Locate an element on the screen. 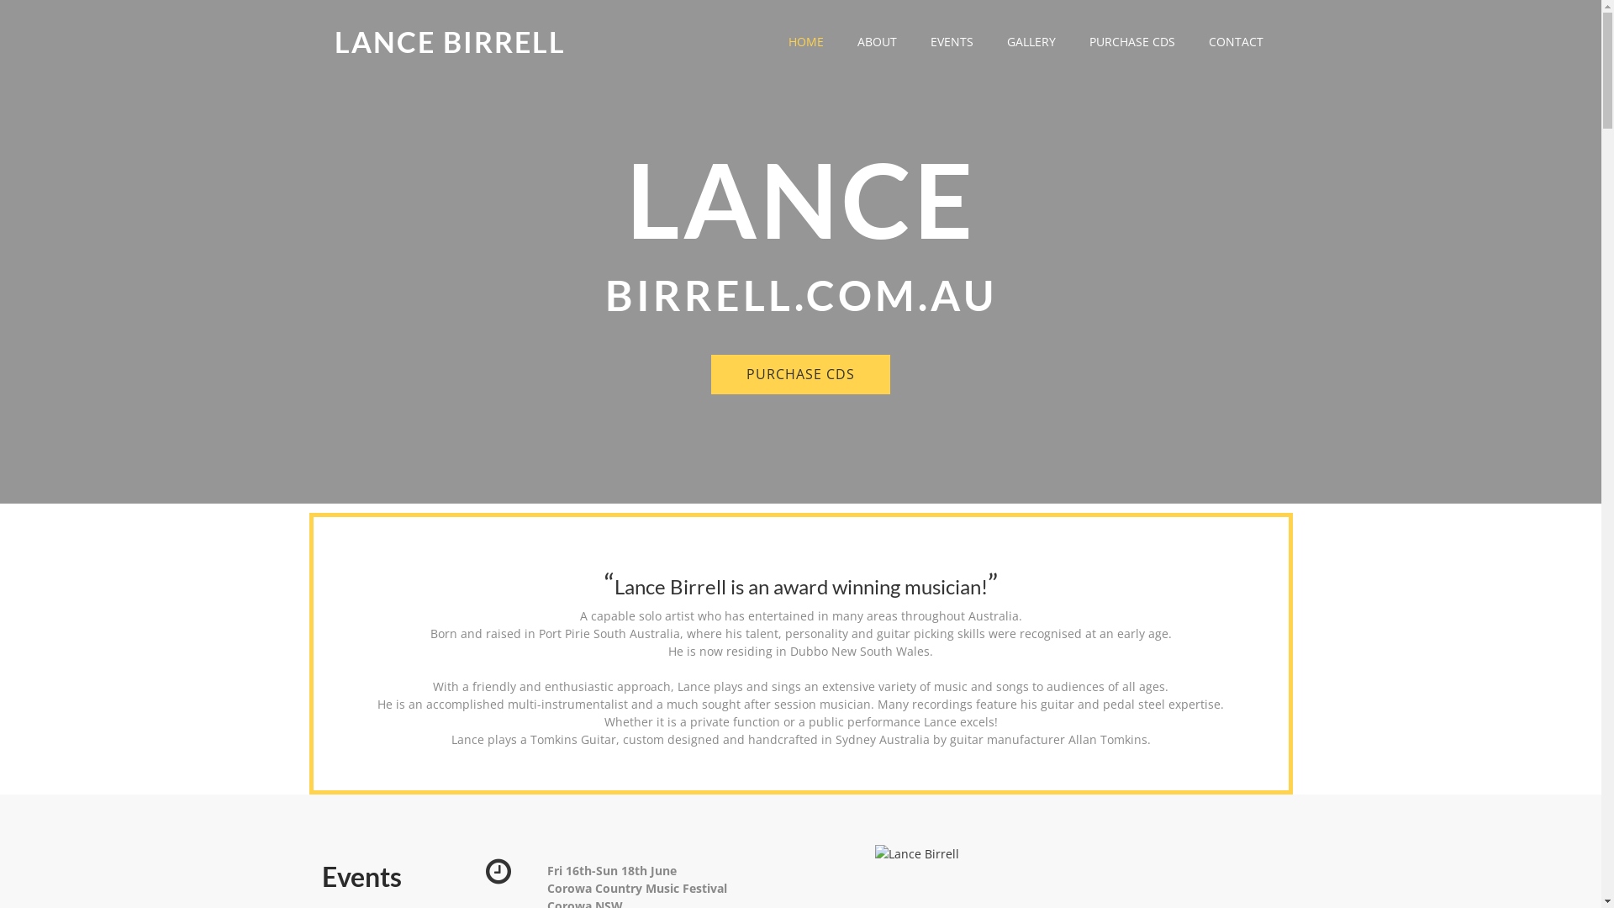 This screenshot has height=908, width=1614. HOME is located at coordinates (806, 42).